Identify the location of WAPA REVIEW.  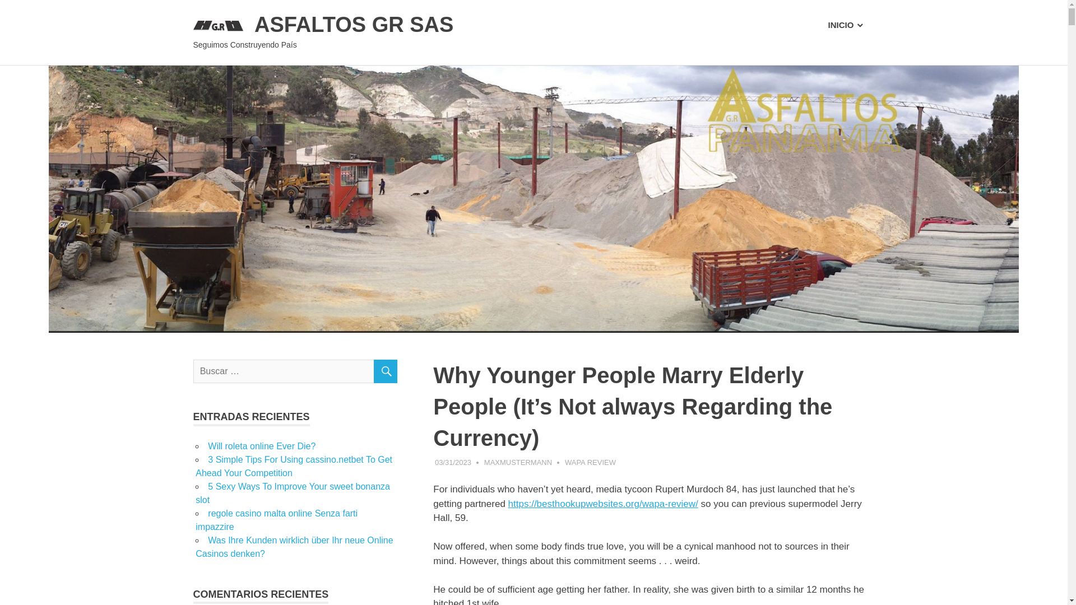
(590, 462).